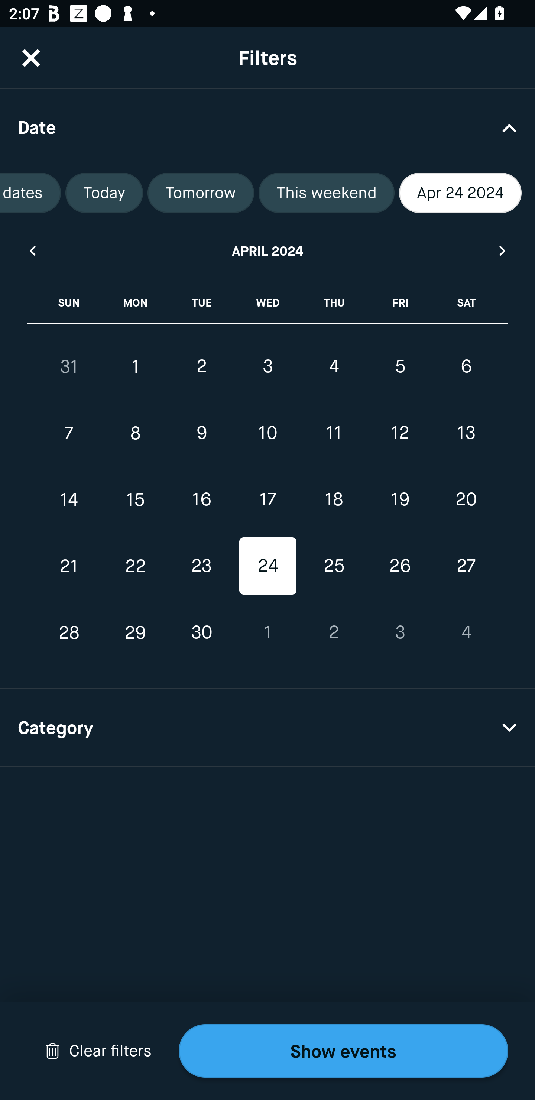 The width and height of the screenshot is (535, 1100). I want to click on Show events, so click(343, 1051).